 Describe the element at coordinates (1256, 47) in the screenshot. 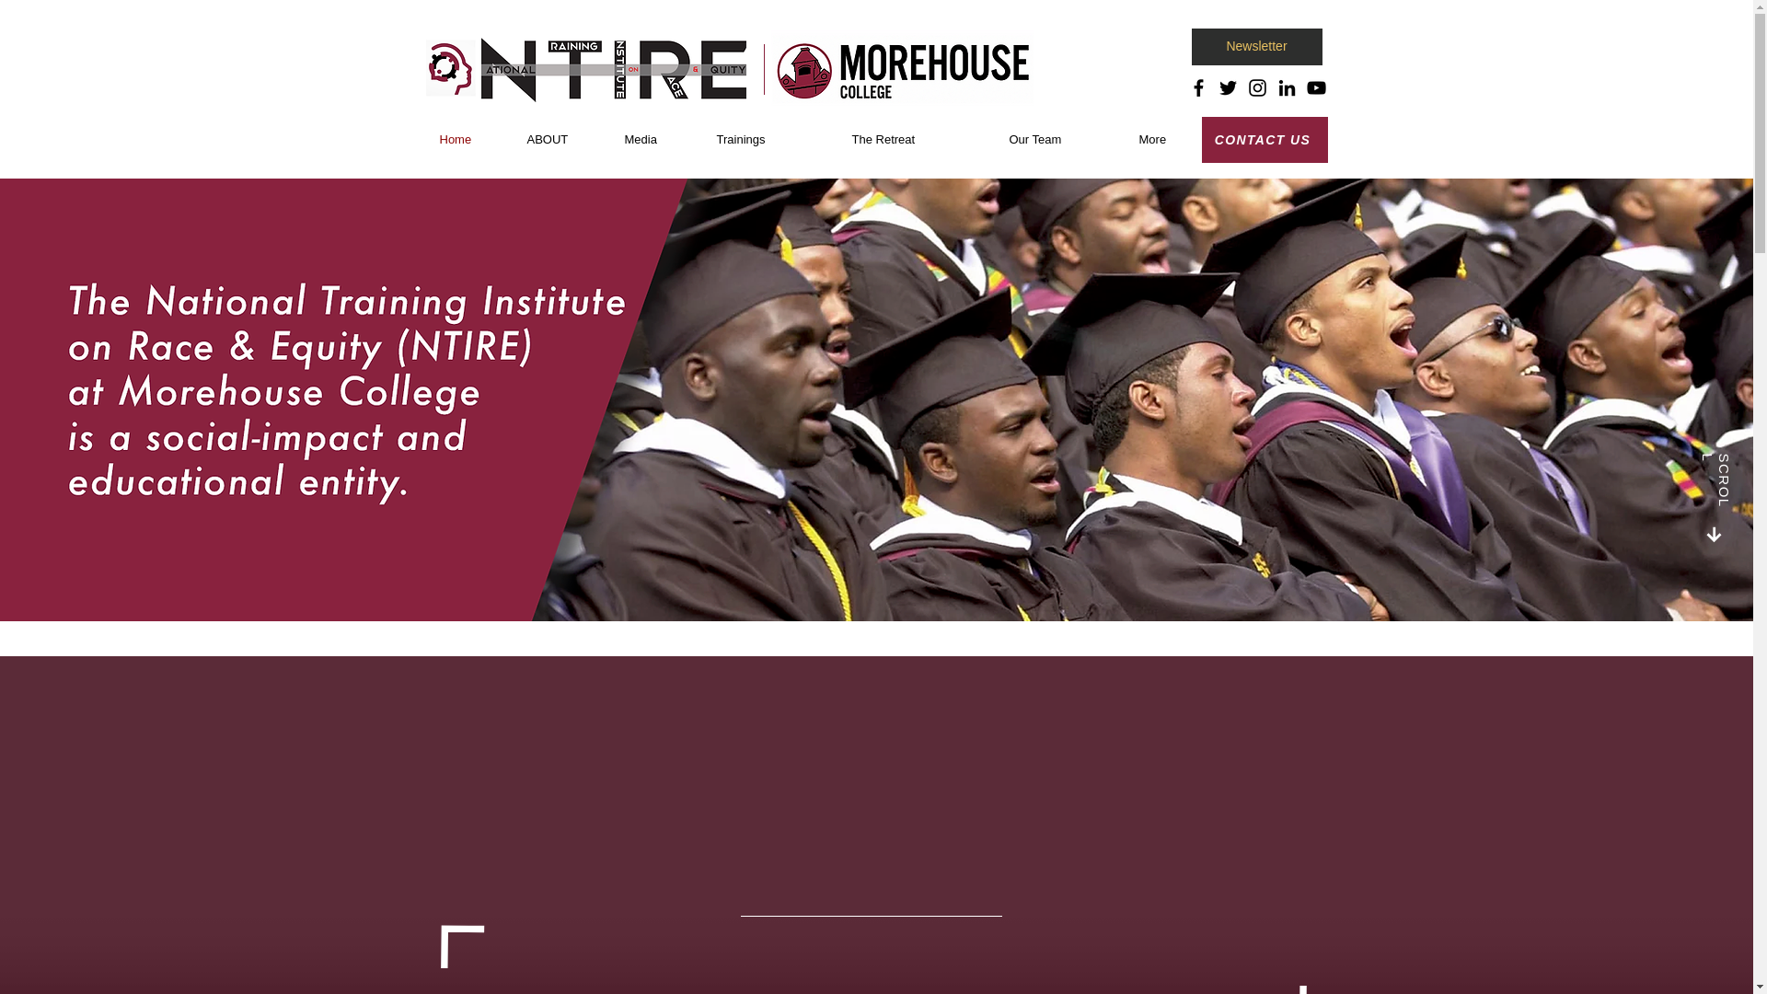

I see `Newsletter` at that location.